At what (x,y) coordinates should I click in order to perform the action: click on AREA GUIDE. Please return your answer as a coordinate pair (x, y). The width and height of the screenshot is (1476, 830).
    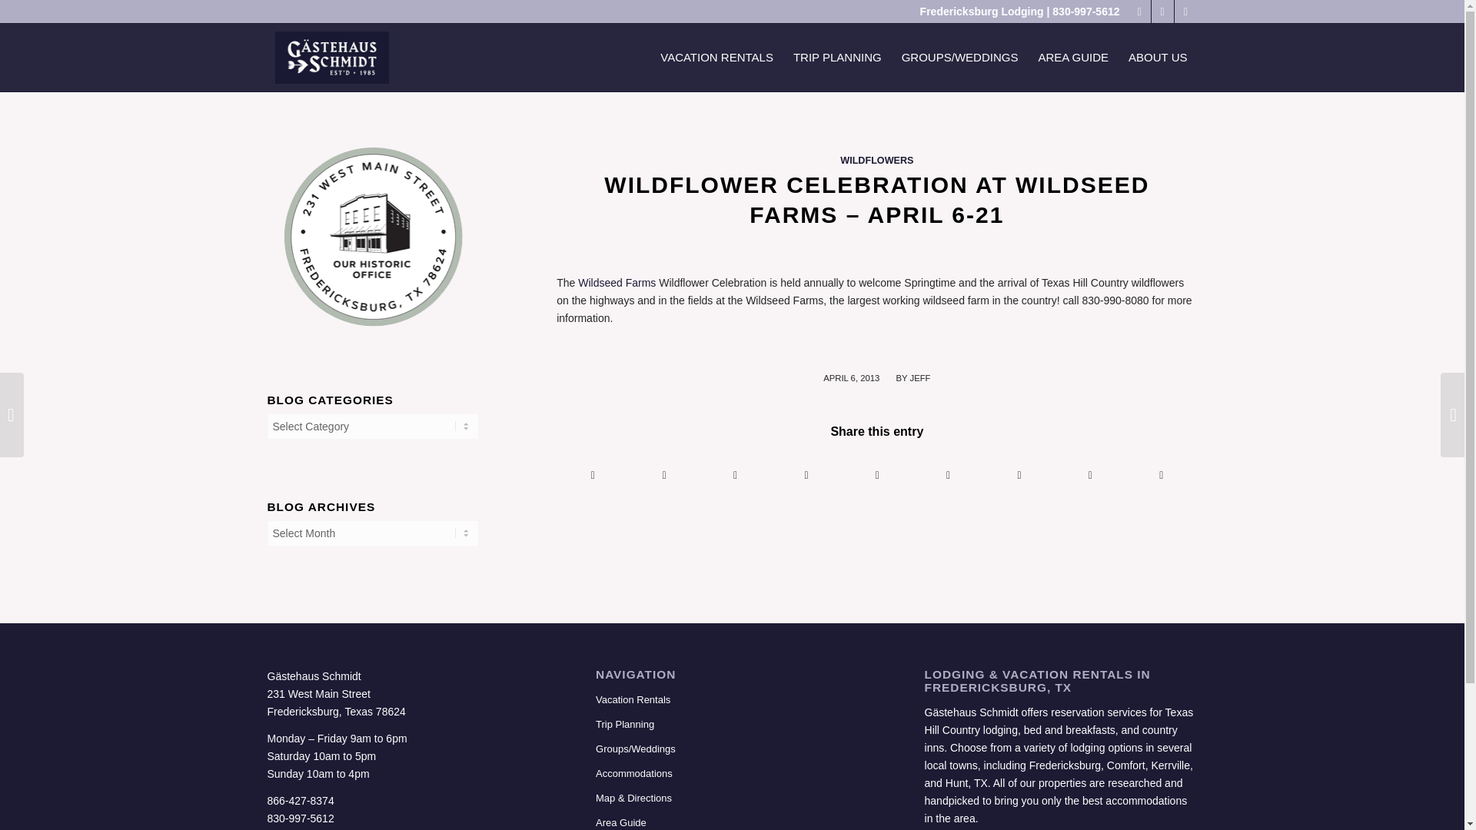
    Looking at the image, I should click on (1073, 57).